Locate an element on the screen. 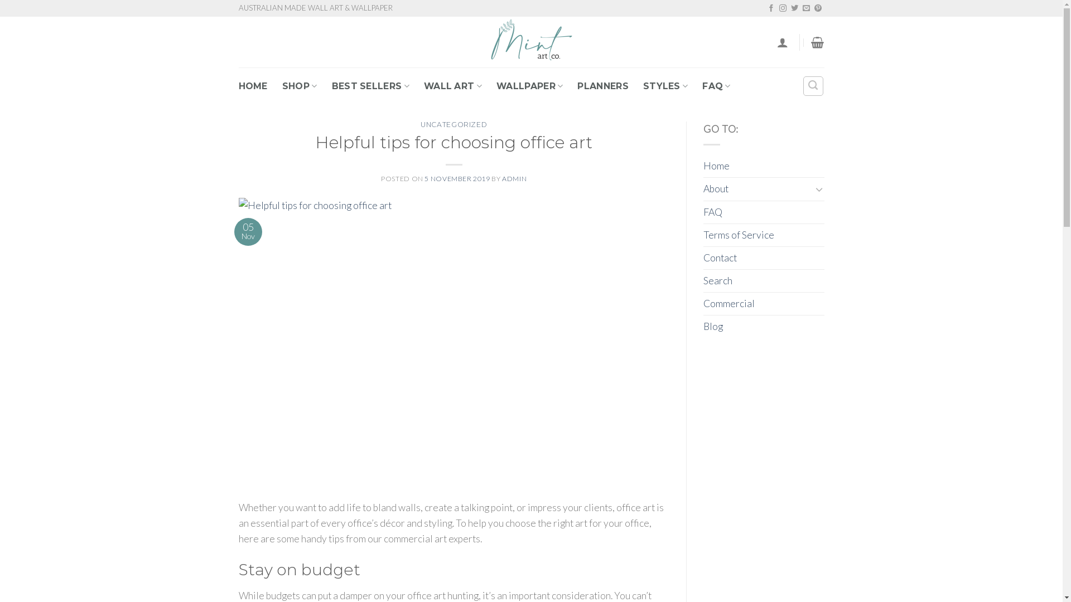  BEST SELLERS is located at coordinates (370, 86).